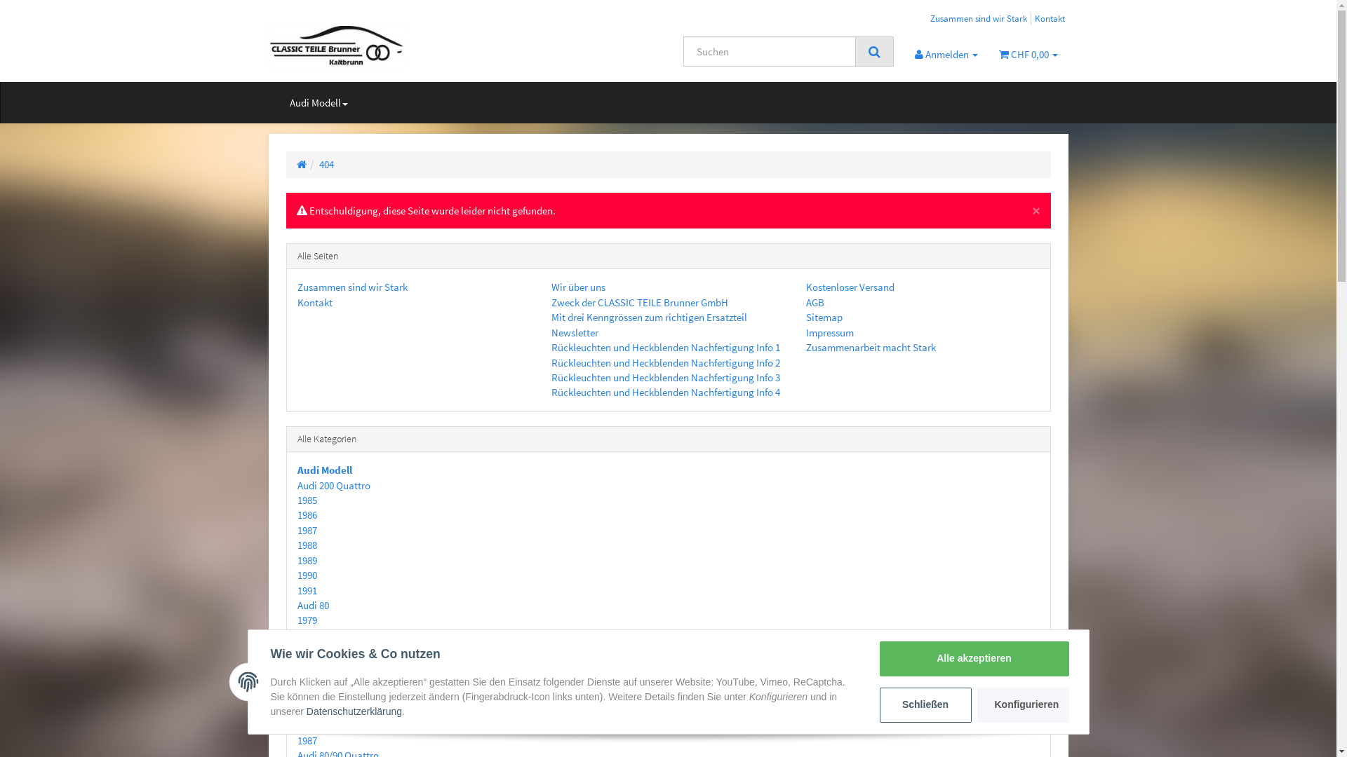  What do you see at coordinates (850, 287) in the screenshot?
I see `Kostenloser Versand` at bounding box center [850, 287].